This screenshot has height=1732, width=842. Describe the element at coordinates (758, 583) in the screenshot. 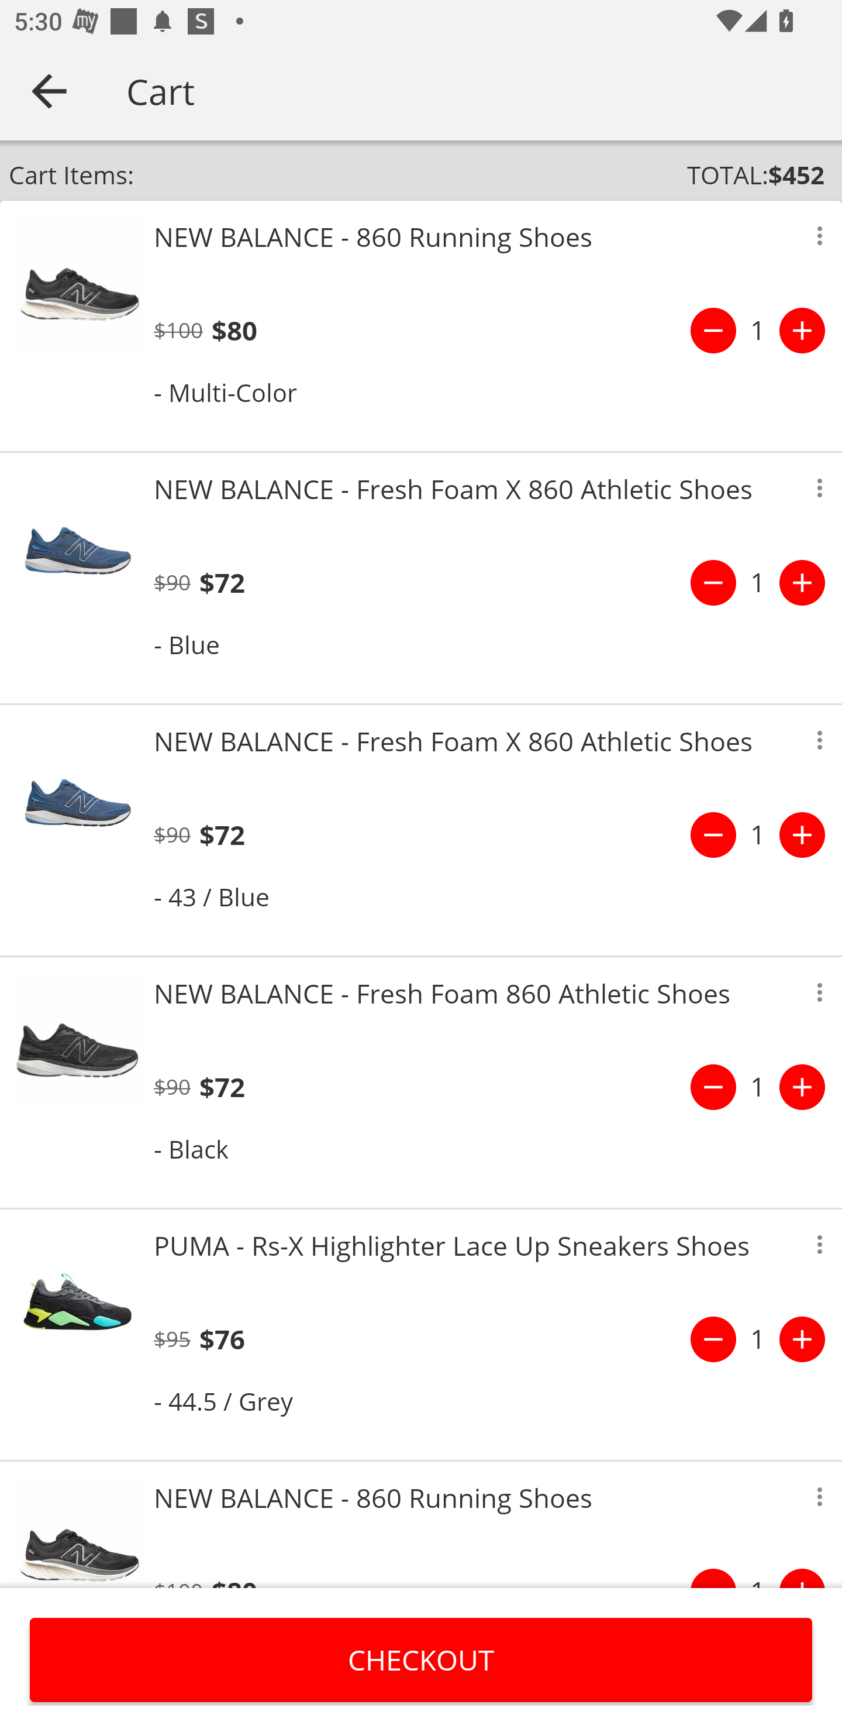

I see `1` at that location.